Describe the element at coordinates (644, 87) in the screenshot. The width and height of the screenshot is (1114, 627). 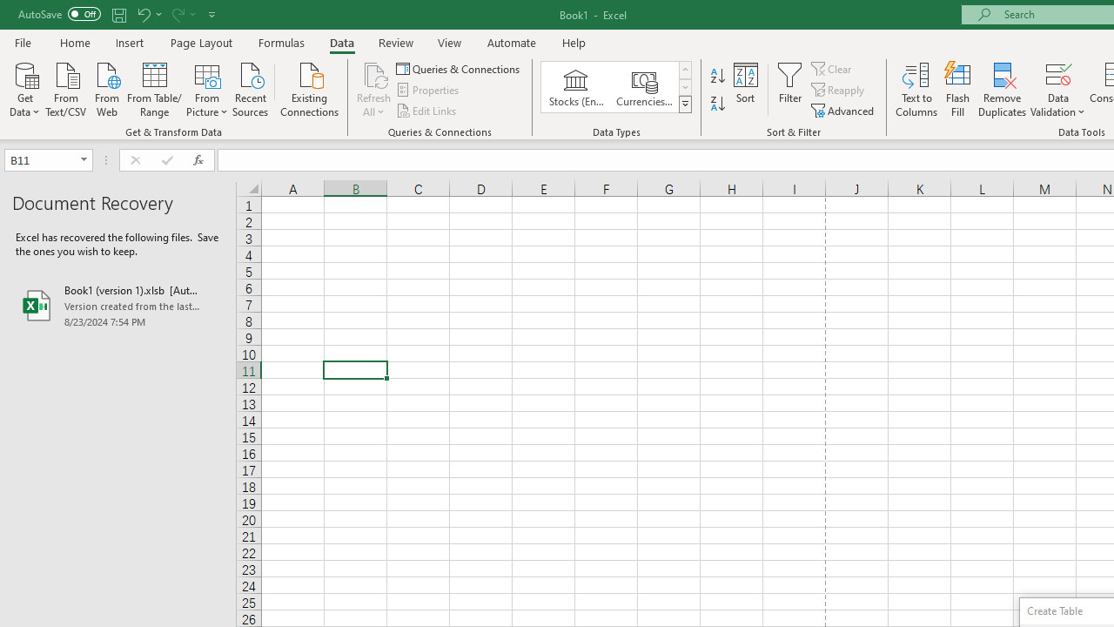
I see `Currencies (English)` at that location.